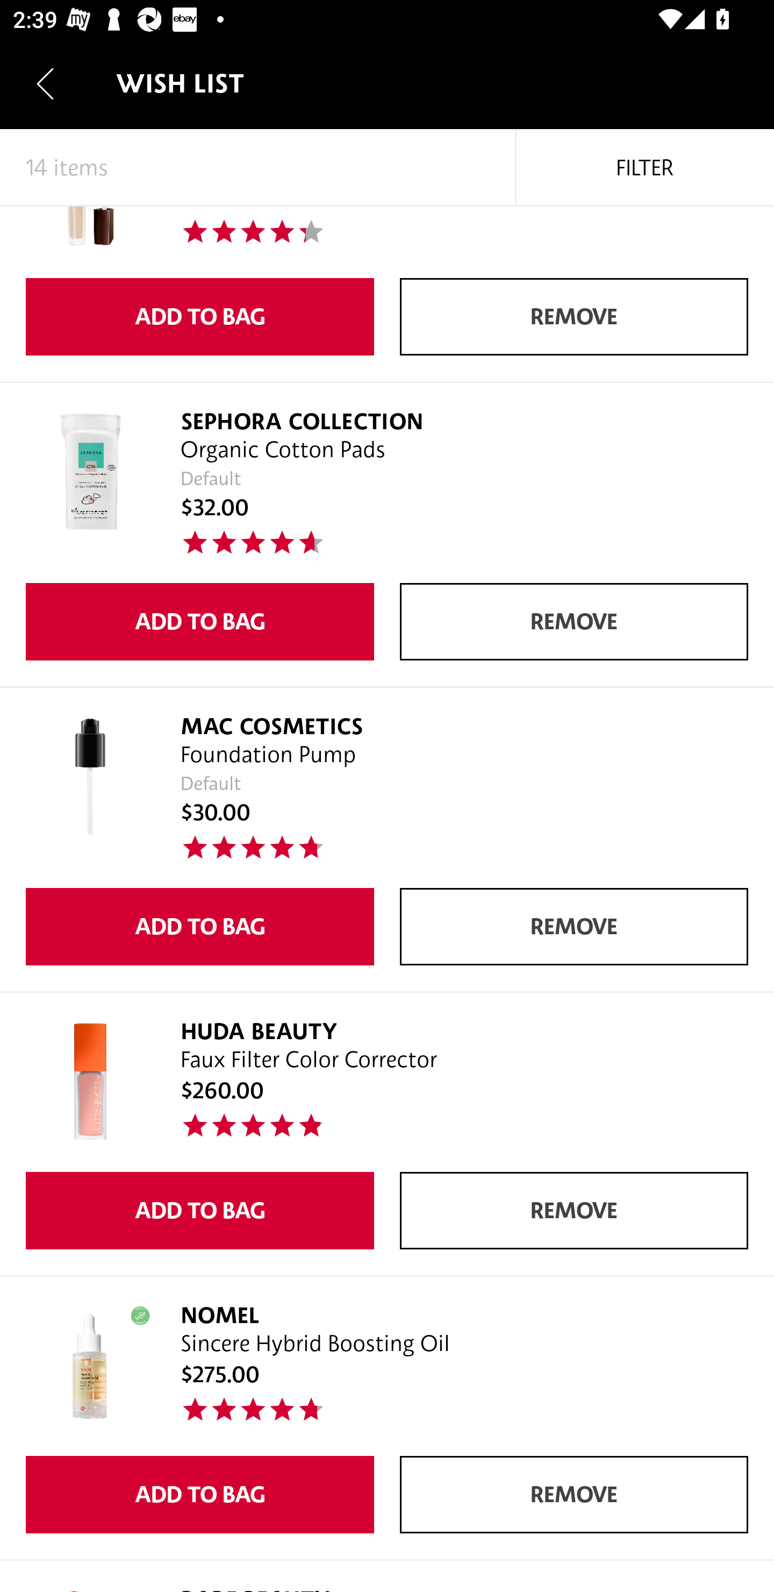 The height and width of the screenshot is (1592, 774). What do you see at coordinates (45, 83) in the screenshot?
I see `Navigate up` at bounding box center [45, 83].